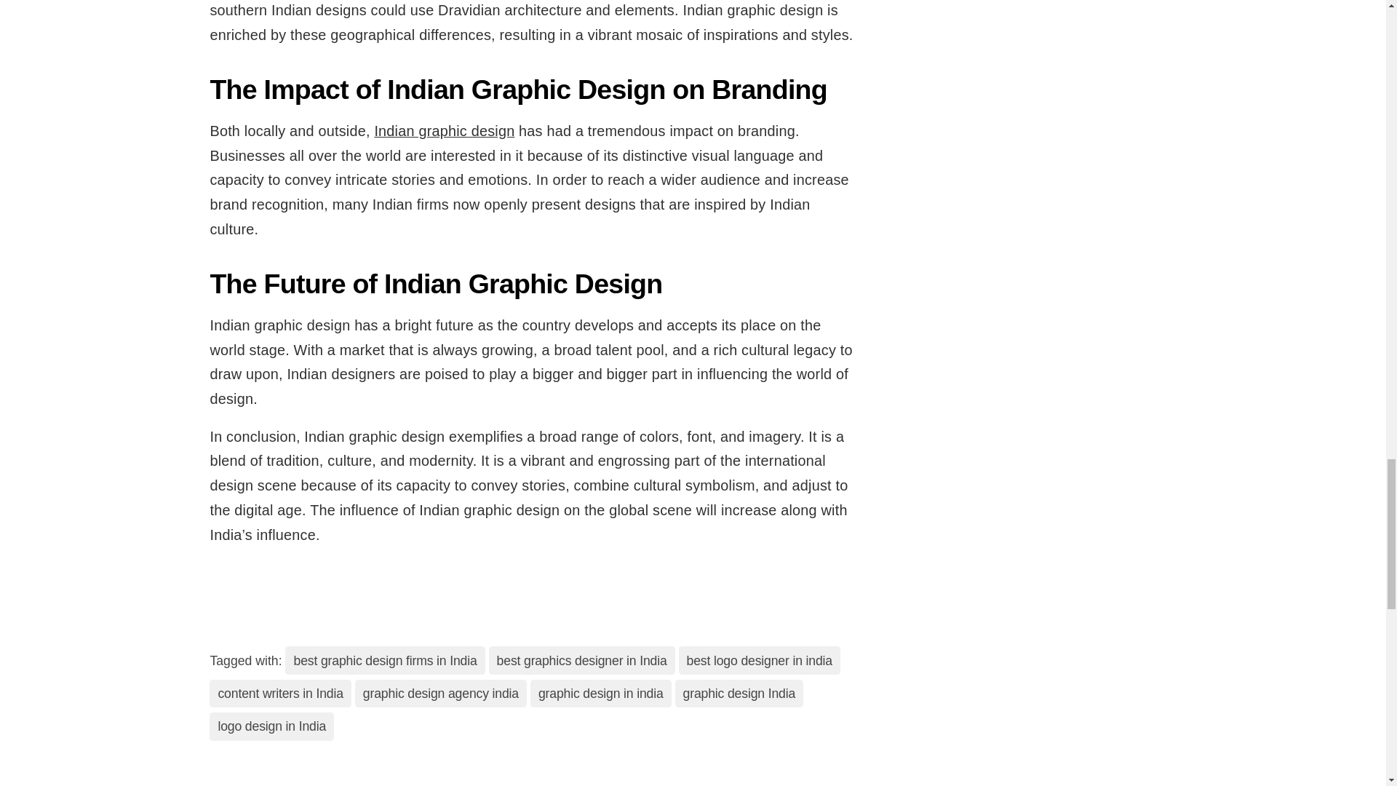  I want to click on best logo designer in india, so click(760, 659).